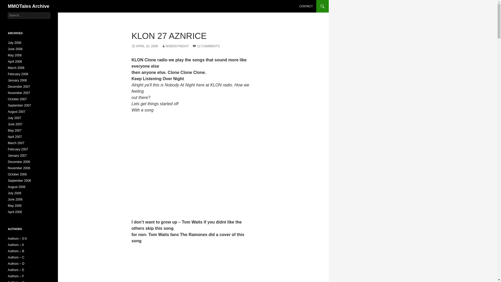 The height and width of the screenshot is (282, 501). What do you see at coordinates (17, 99) in the screenshot?
I see `October 2007` at bounding box center [17, 99].